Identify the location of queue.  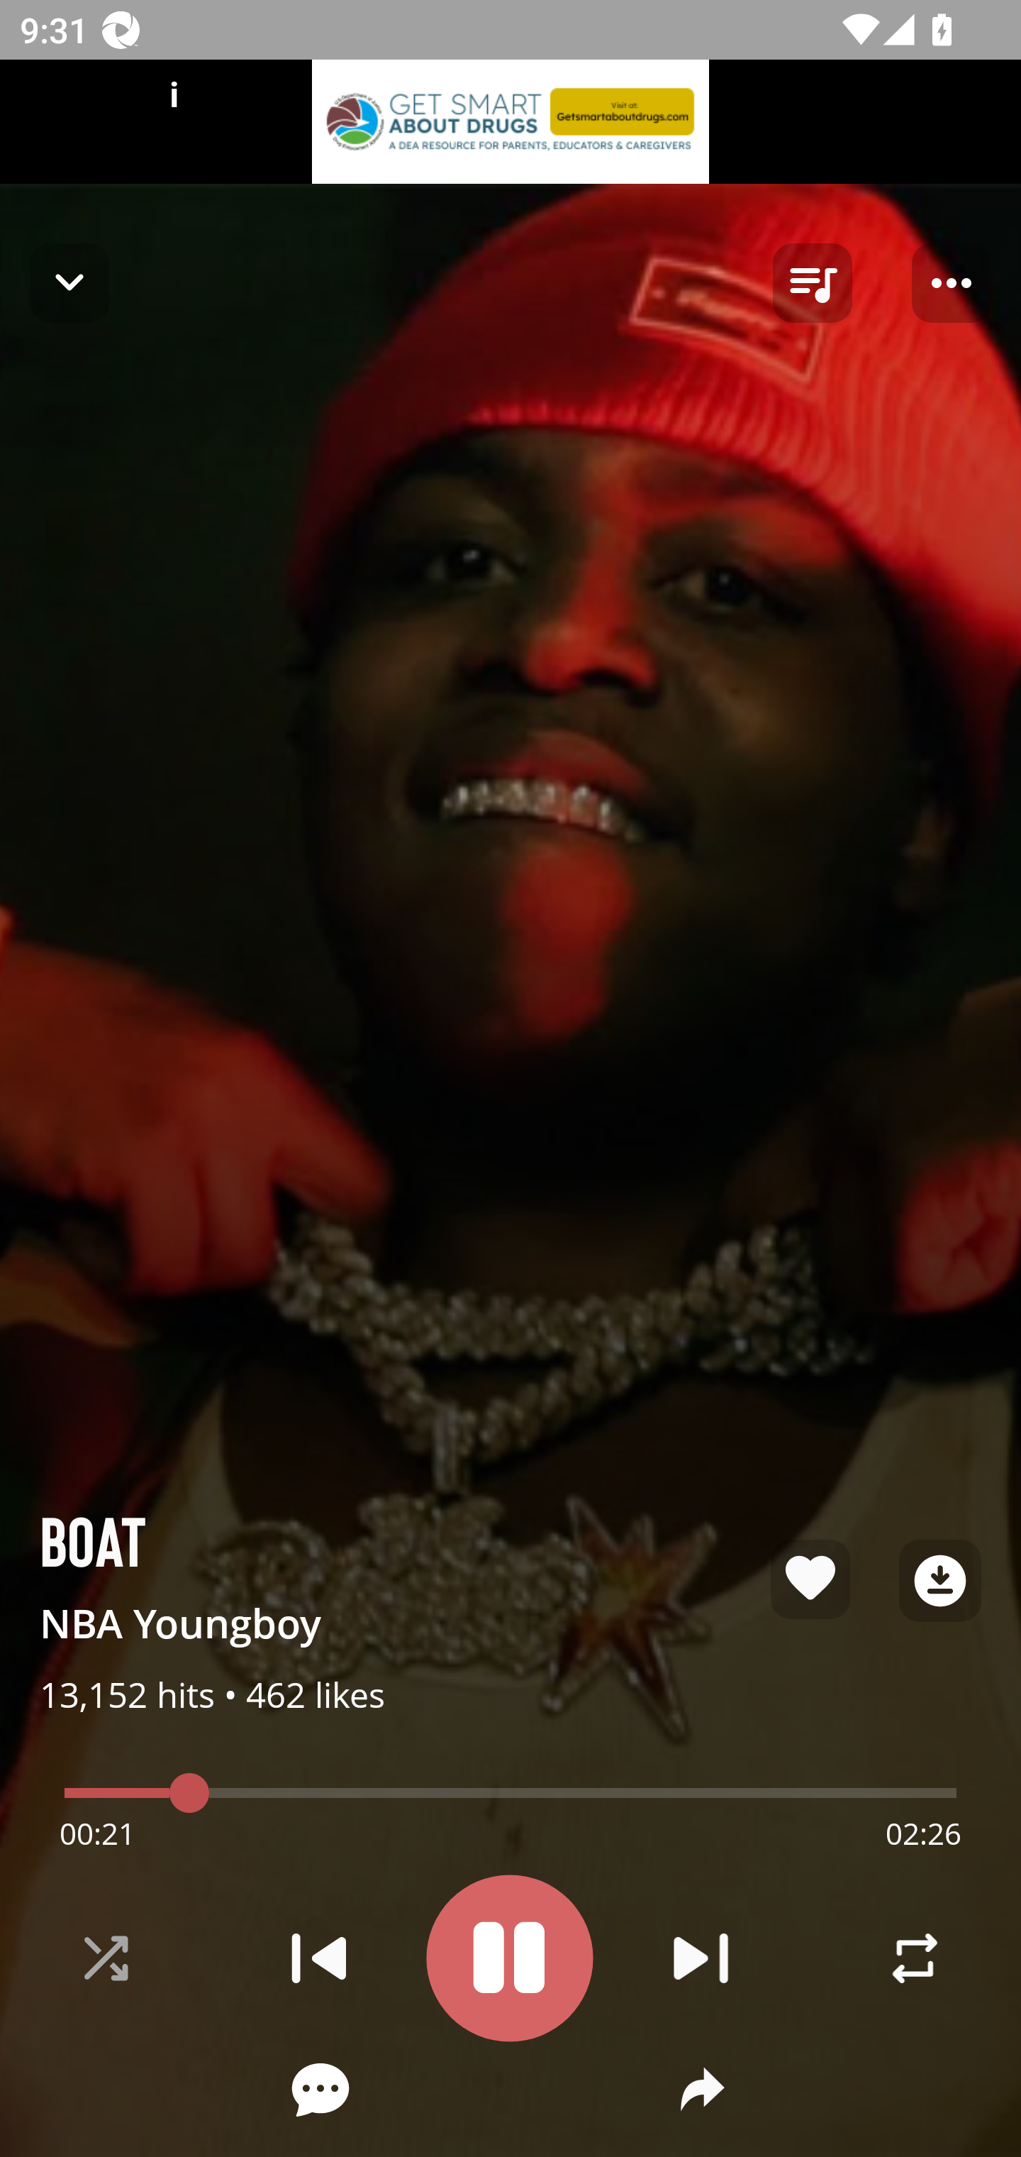
(813, 284).